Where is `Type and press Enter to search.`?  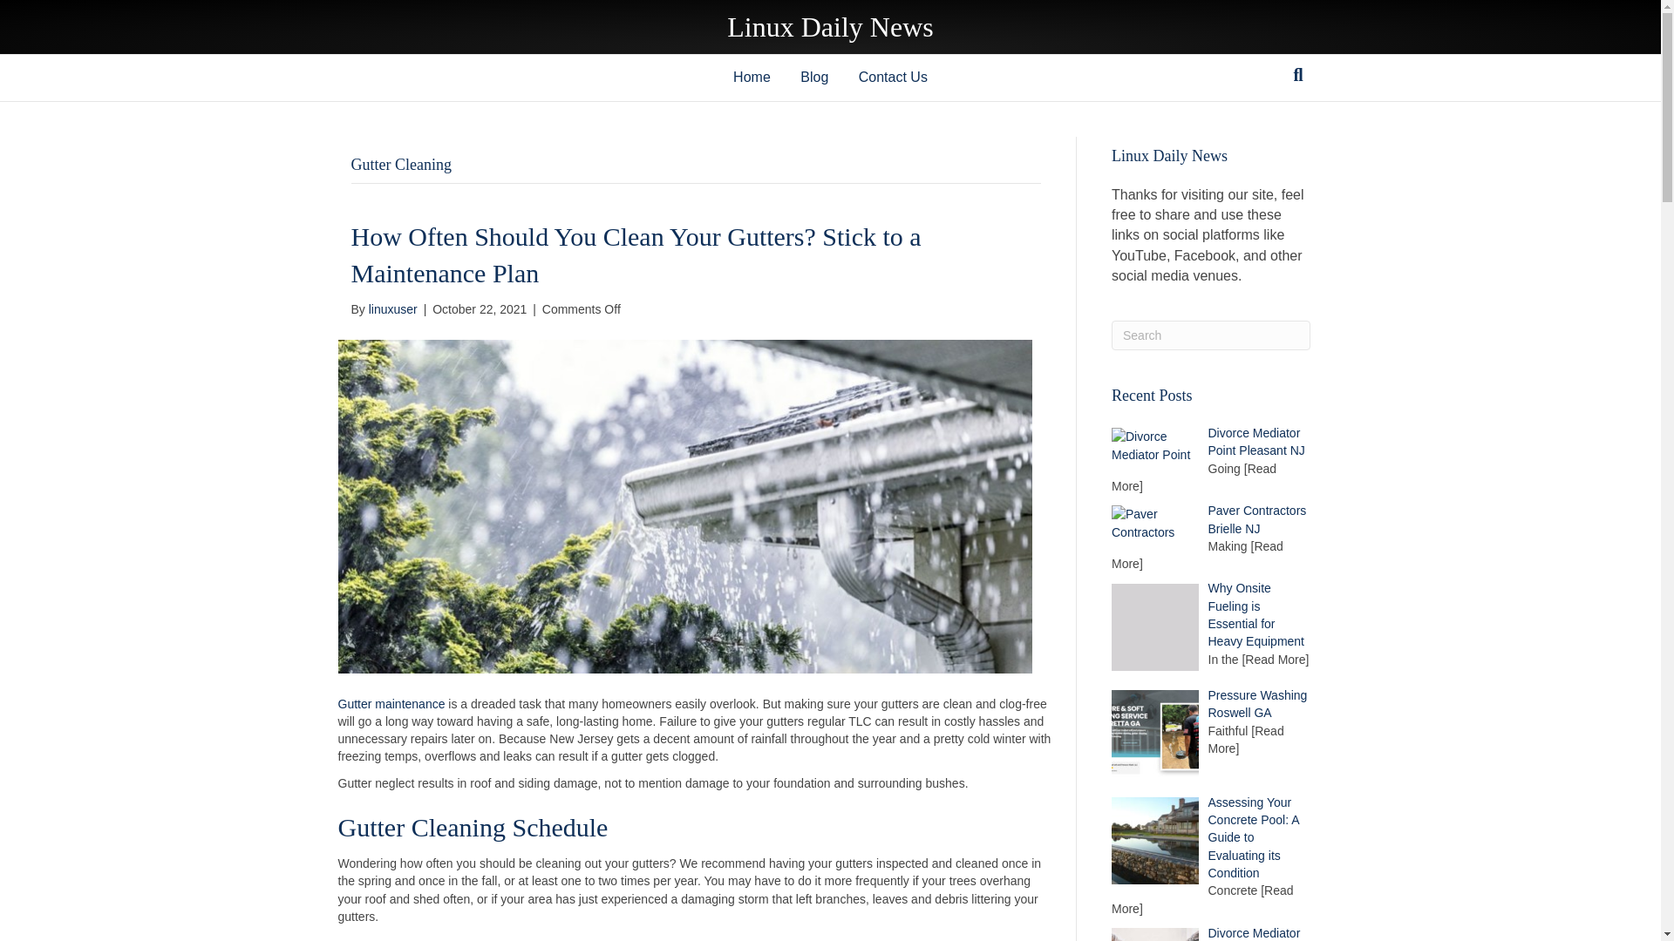
Type and press Enter to search. is located at coordinates (1210, 335).